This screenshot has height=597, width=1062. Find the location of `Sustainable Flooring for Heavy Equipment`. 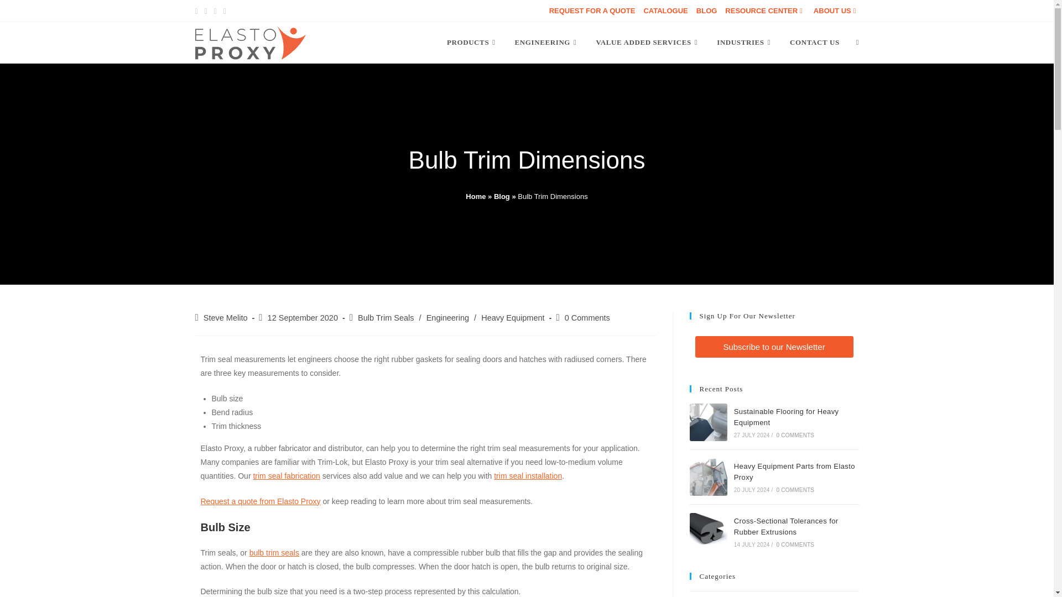

Sustainable Flooring for Heavy Equipment is located at coordinates (708, 422).